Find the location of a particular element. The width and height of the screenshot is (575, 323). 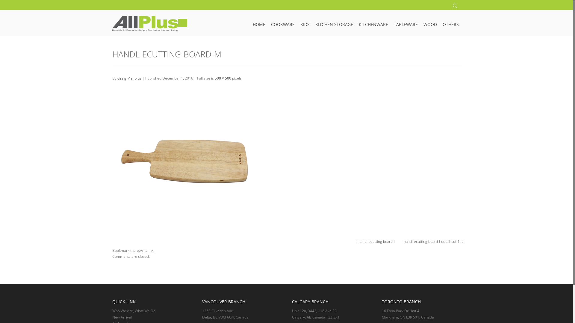

Unit 120, 3442, 118 Ave SE
Calgary, AB Canada T2Z 3X1 is located at coordinates (316, 314).